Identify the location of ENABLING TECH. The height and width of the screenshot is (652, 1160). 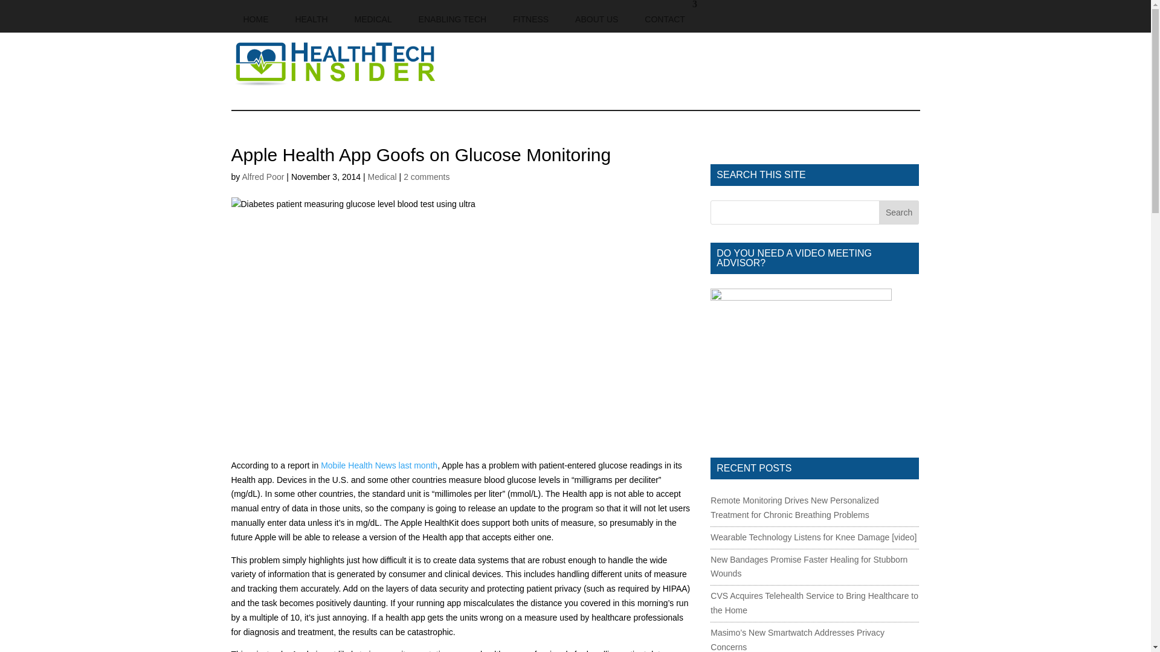
(453, 16).